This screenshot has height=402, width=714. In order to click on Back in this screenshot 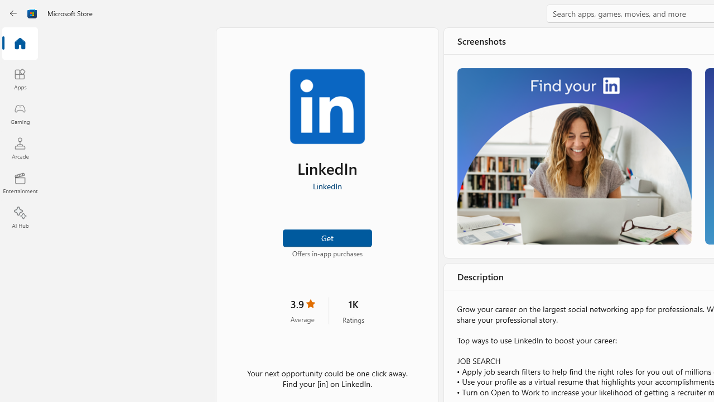, I will do `click(13, 13)`.